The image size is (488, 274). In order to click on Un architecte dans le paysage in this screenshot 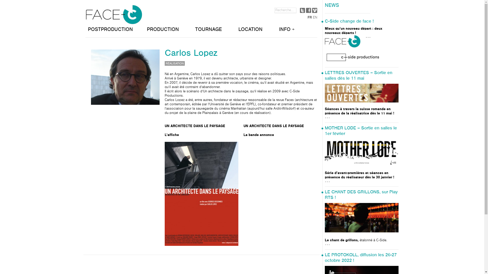, I will do `click(202, 194)`.